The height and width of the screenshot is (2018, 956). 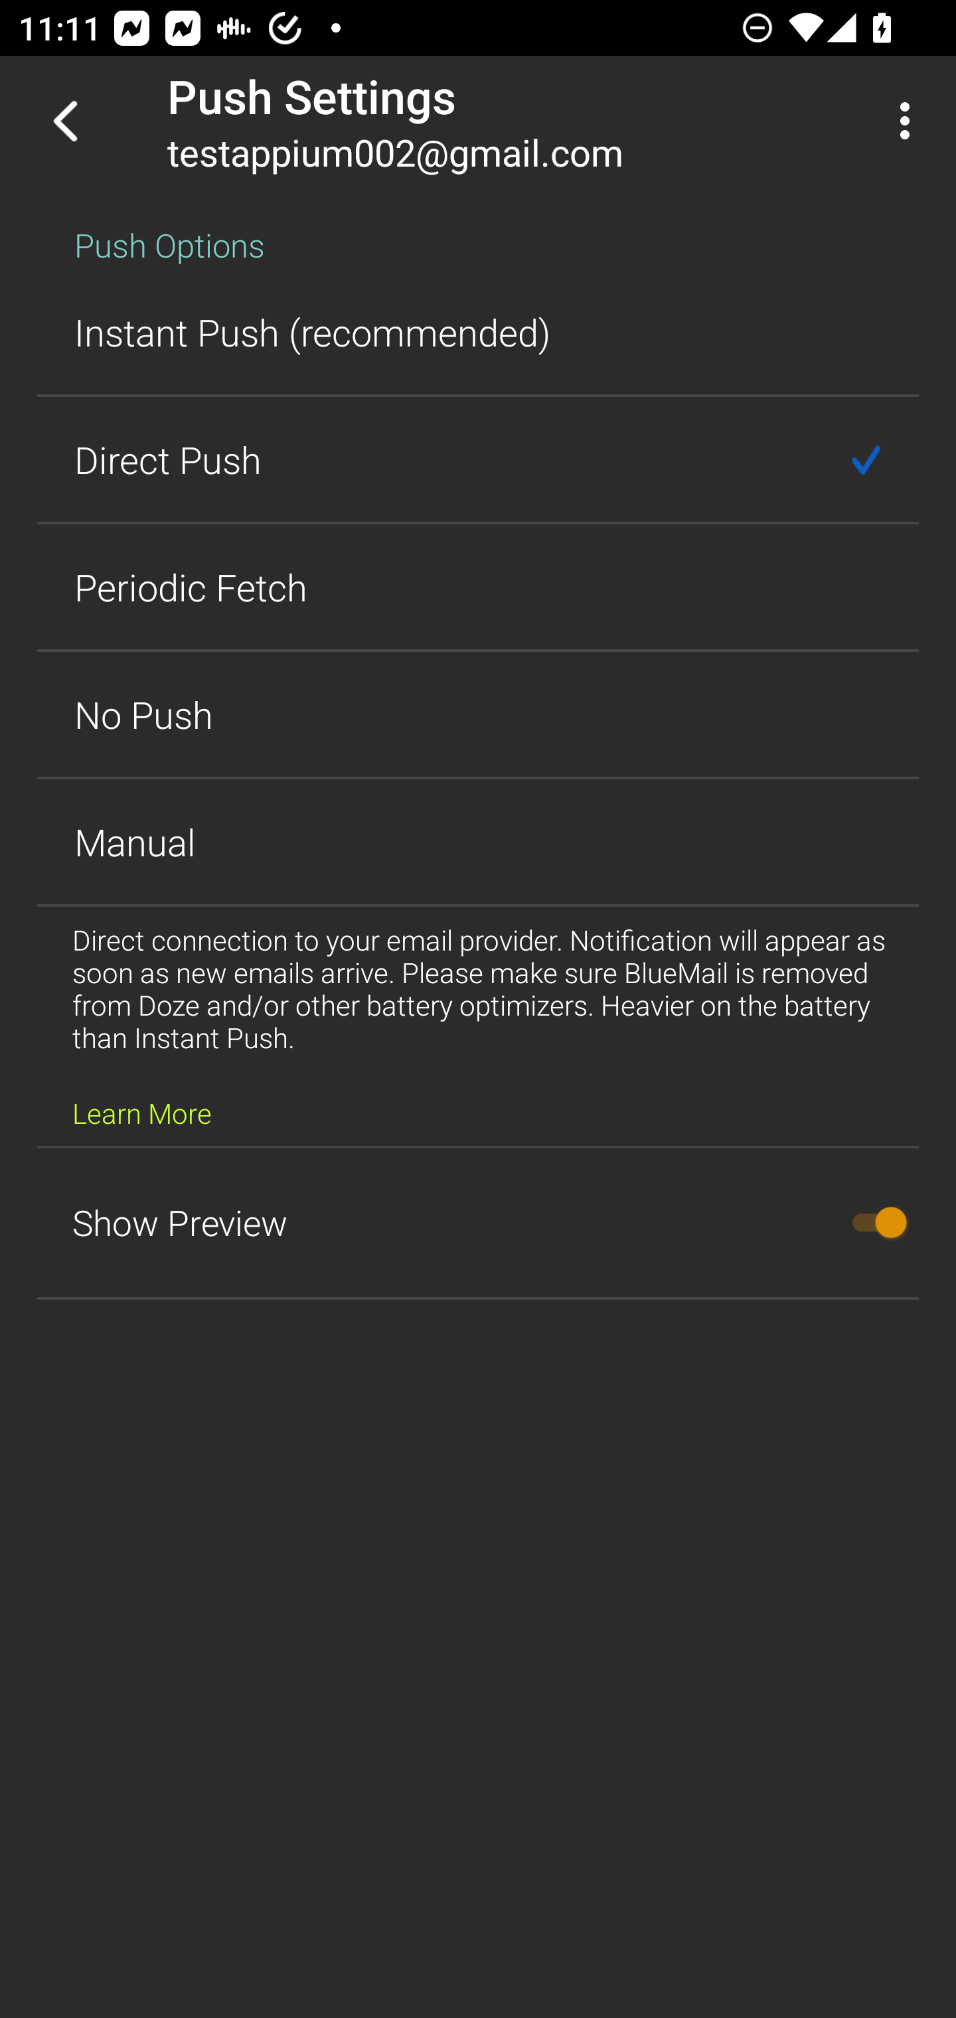 I want to click on Periodic Fetch, so click(x=478, y=587).